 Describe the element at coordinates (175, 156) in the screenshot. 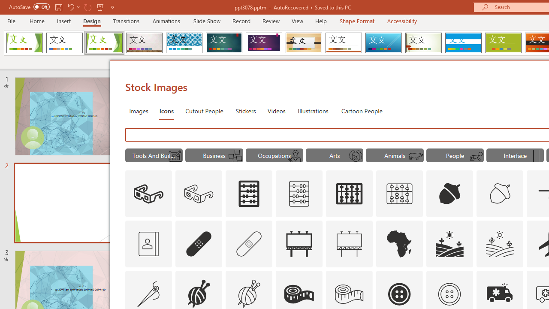

I see `AutomationID: Icons_Blueprint_M` at that location.